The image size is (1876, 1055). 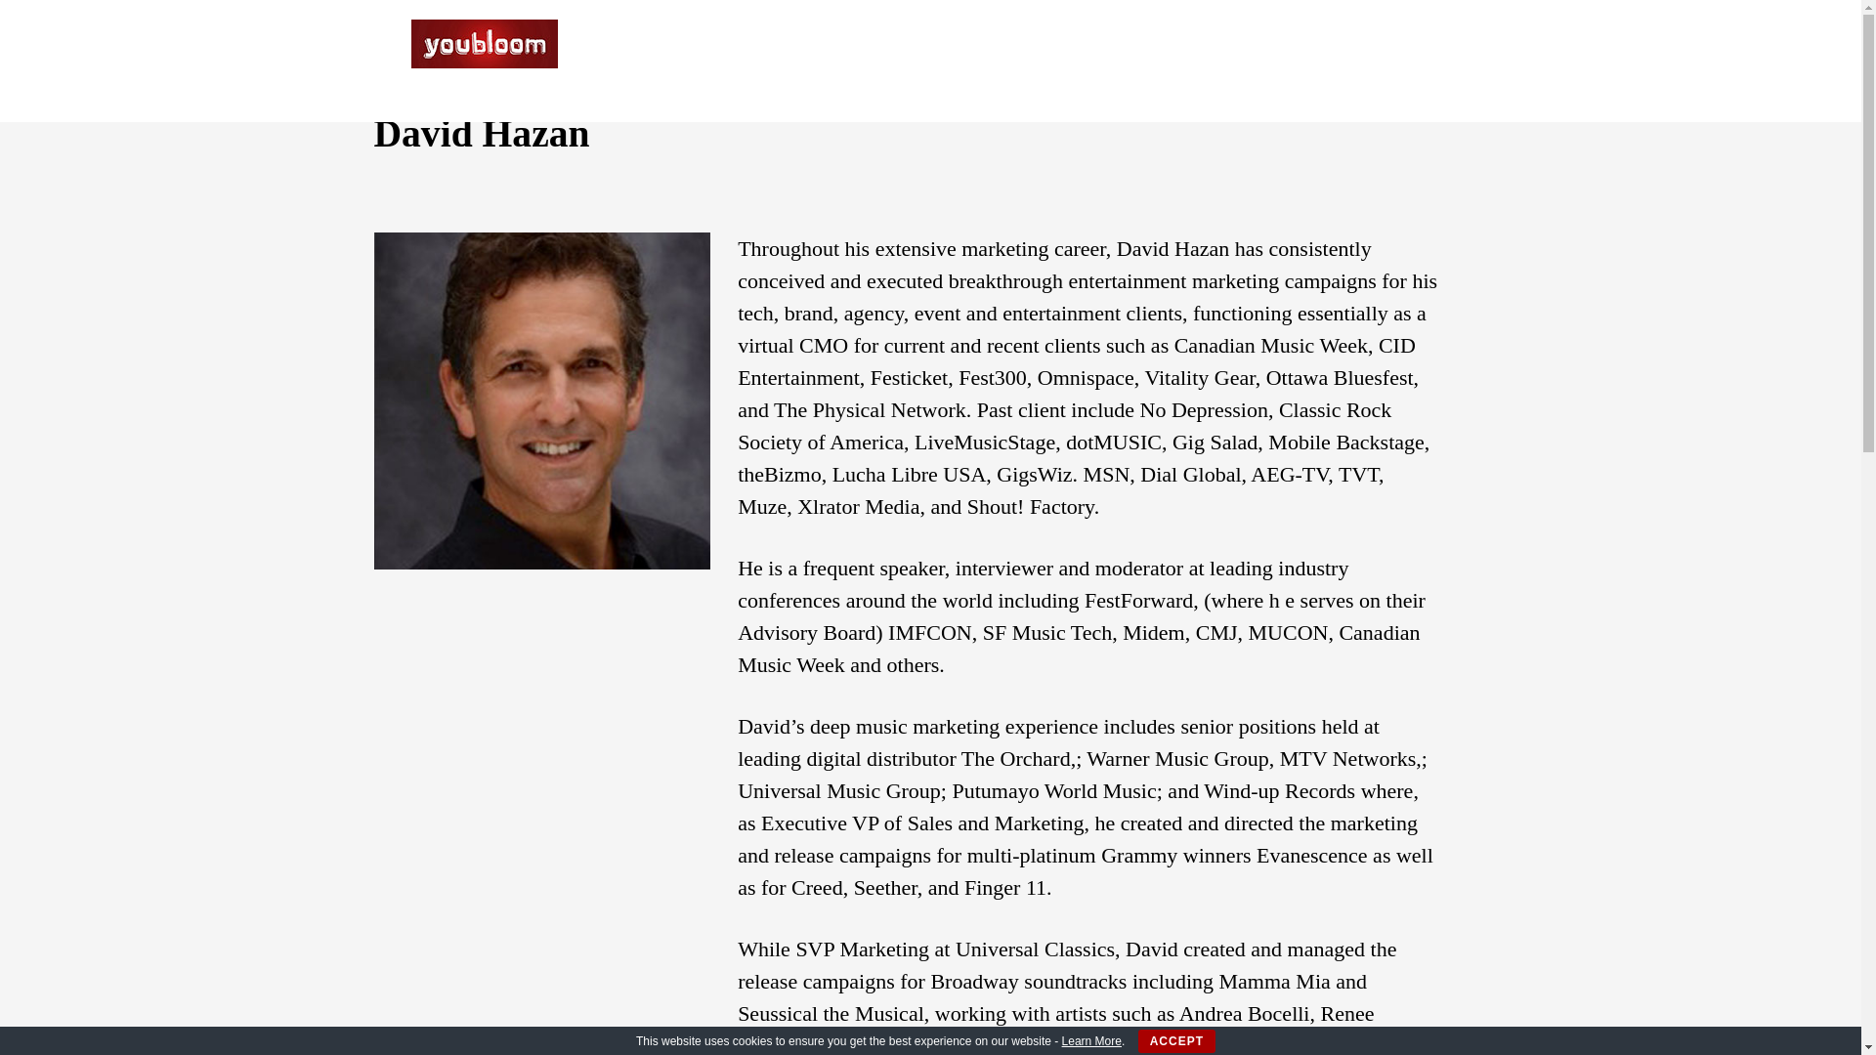 What do you see at coordinates (948, 64) in the screenshot?
I see `SHOWS` at bounding box center [948, 64].